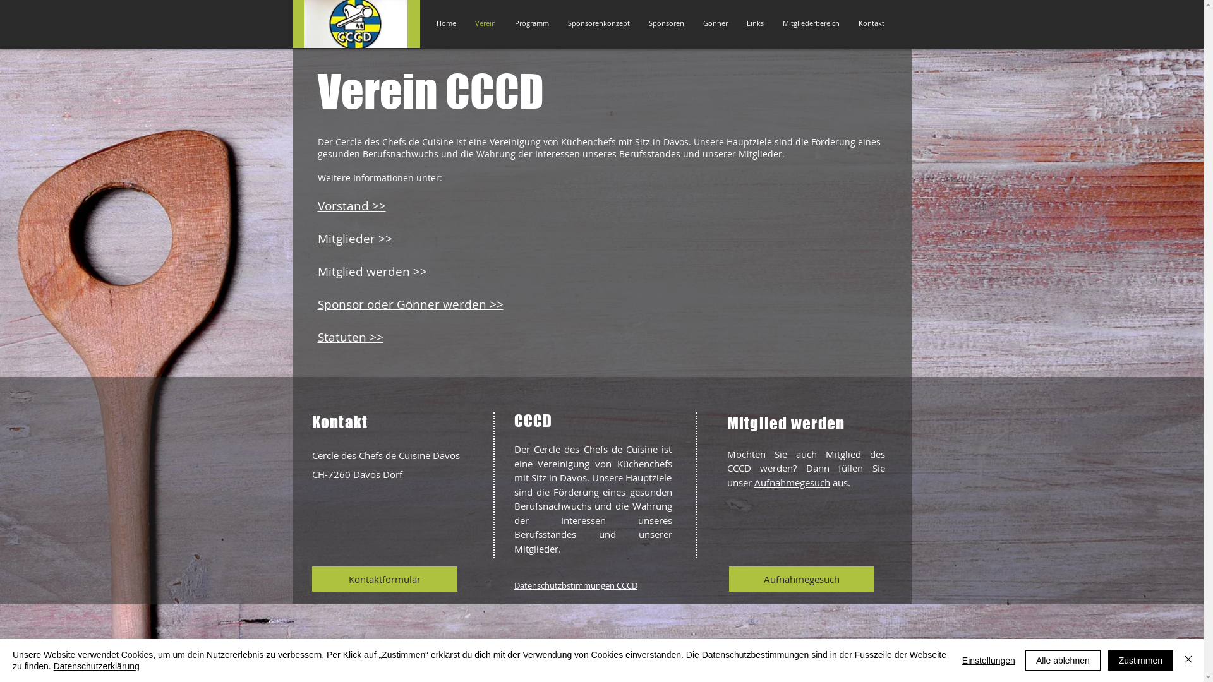  What do you see at coordinates (811, 23) in the screenshot?
I see `Mitgliederbereich` at bounding box center [811, 23].